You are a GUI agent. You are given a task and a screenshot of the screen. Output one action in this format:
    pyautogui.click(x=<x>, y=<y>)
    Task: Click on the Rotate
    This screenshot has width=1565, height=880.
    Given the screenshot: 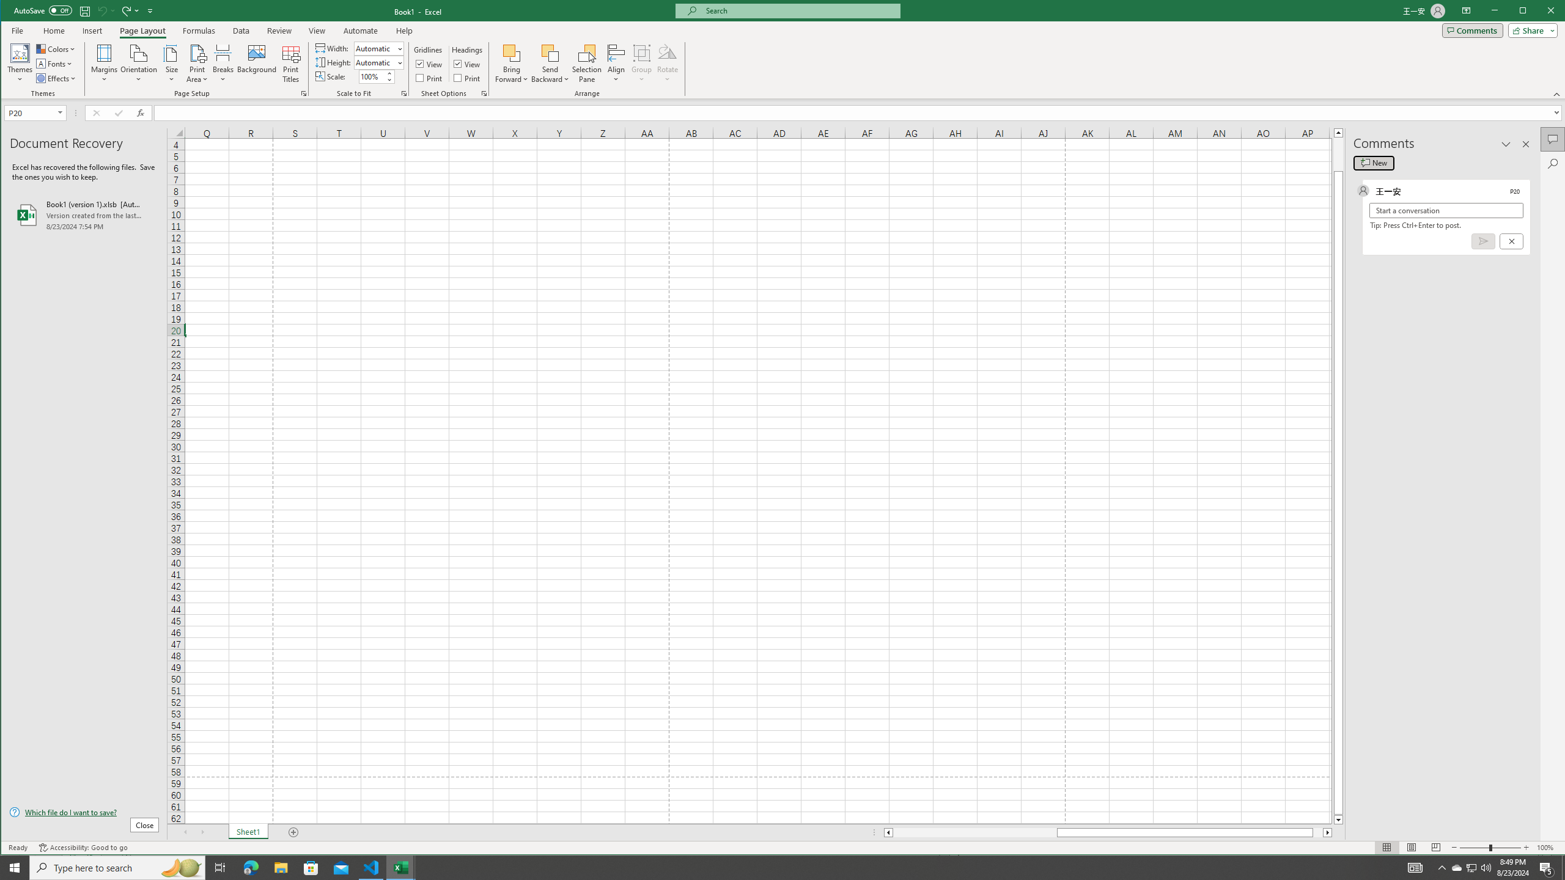 What is the action you would take?
    pyautogui.click(x=668, y=64)
    